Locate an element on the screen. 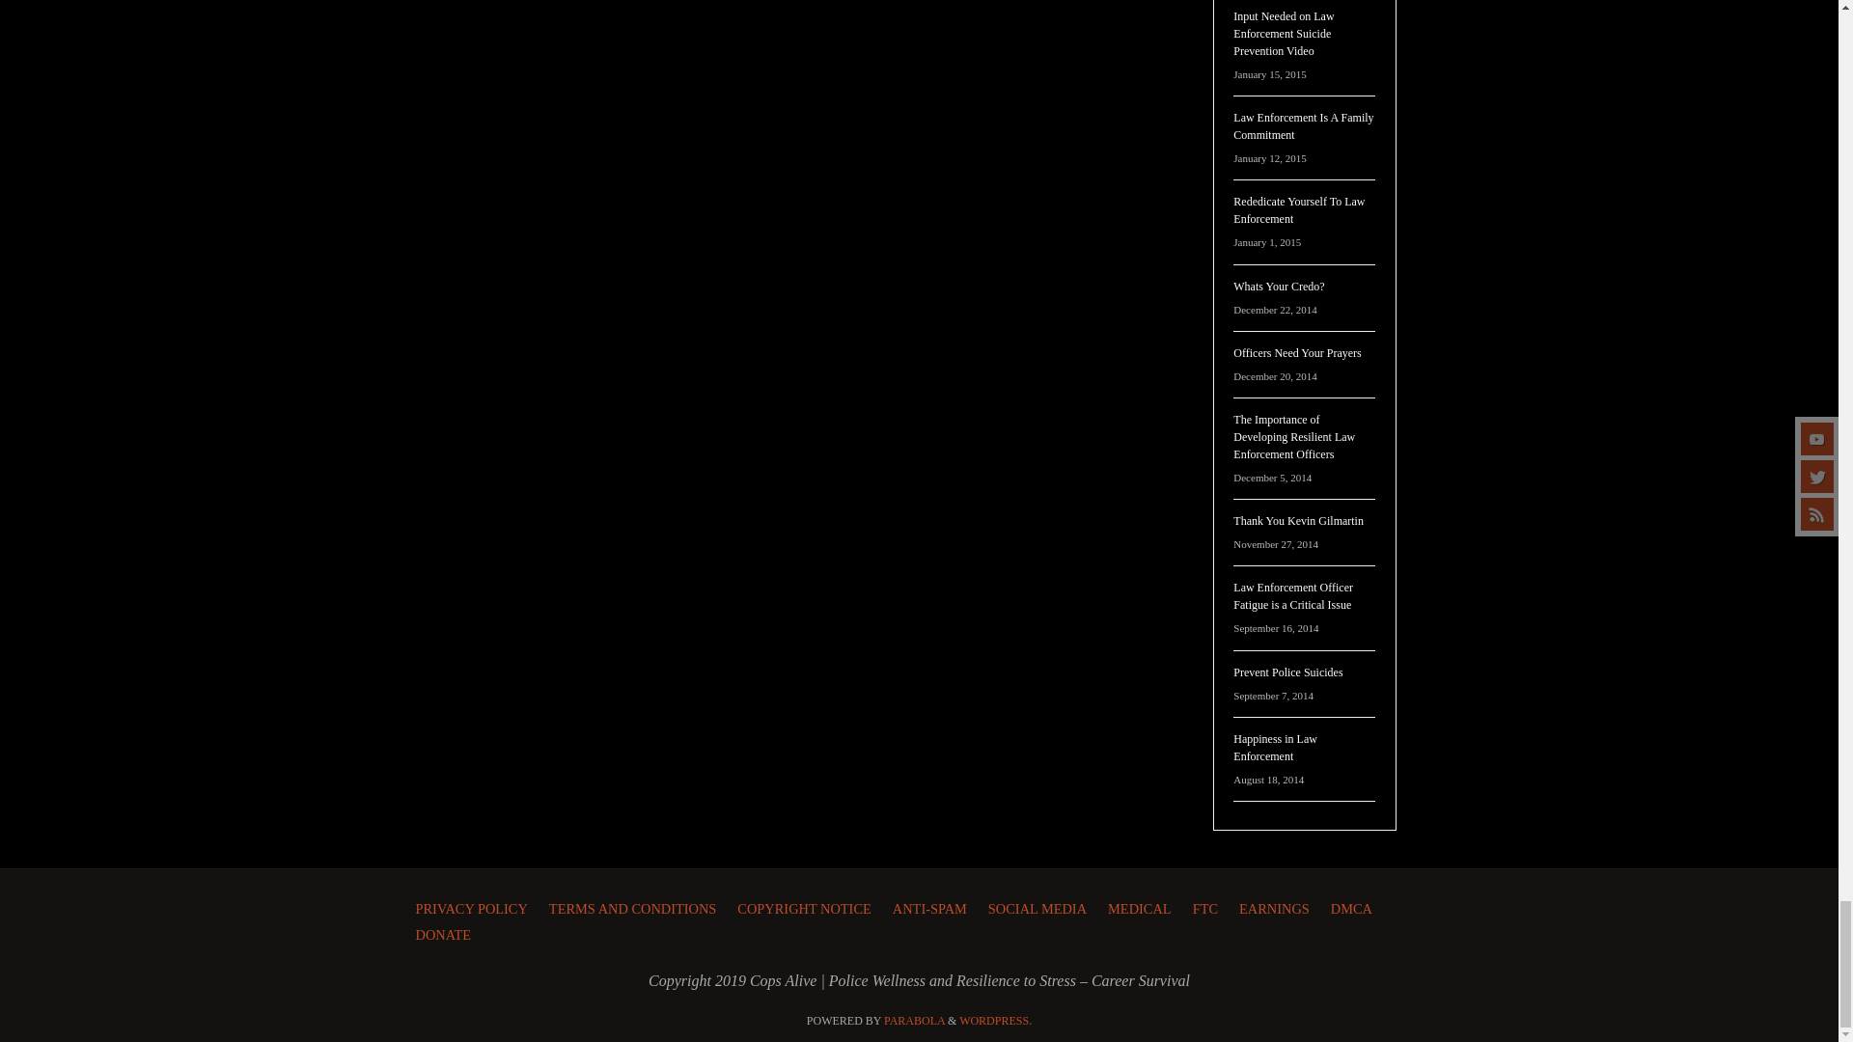  Semantic Personal Publishing Platform is located at coordinates (996, 1020).